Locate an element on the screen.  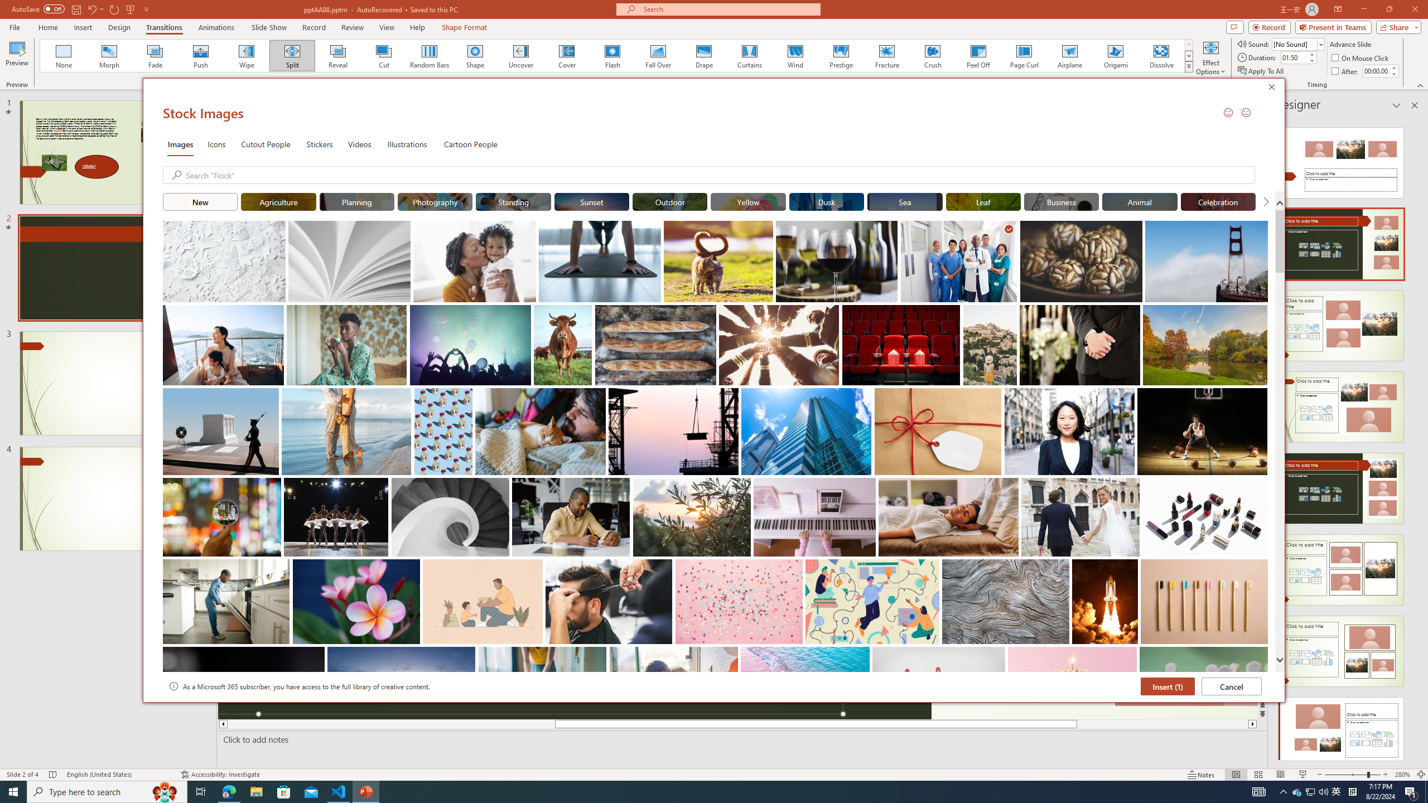
Search "Flock" is located at coordinates (717, 175).